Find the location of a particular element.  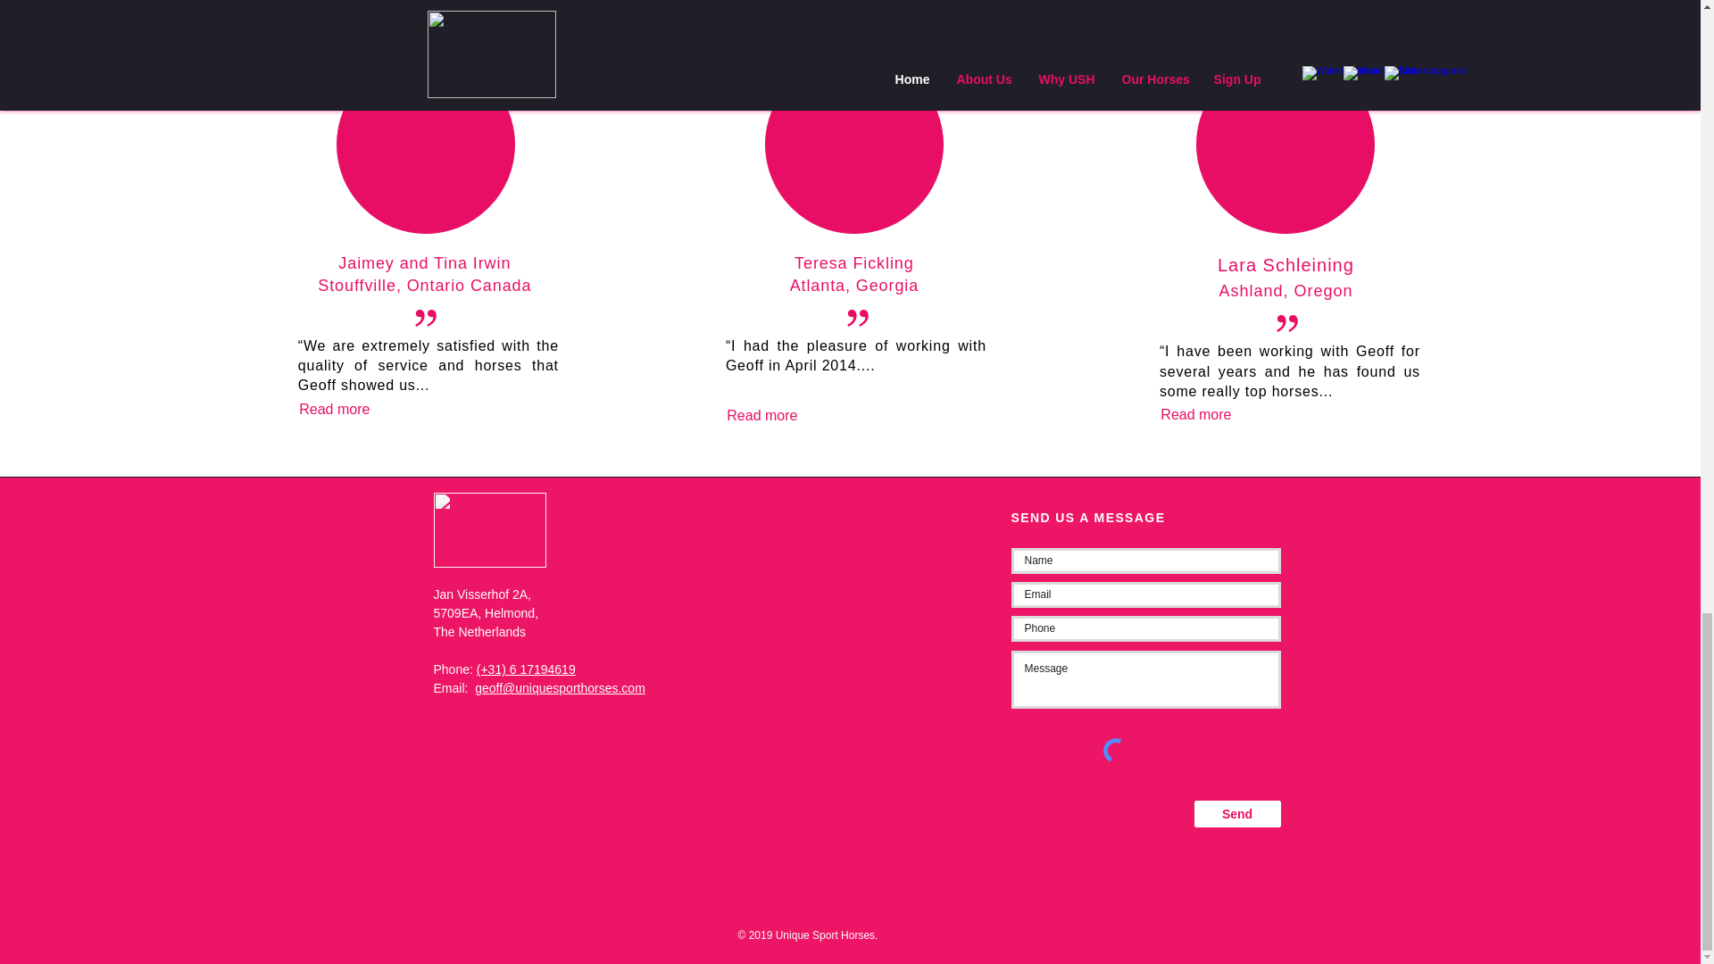

GettyImages-124893619.jpg is located at coordinates (853, 145).